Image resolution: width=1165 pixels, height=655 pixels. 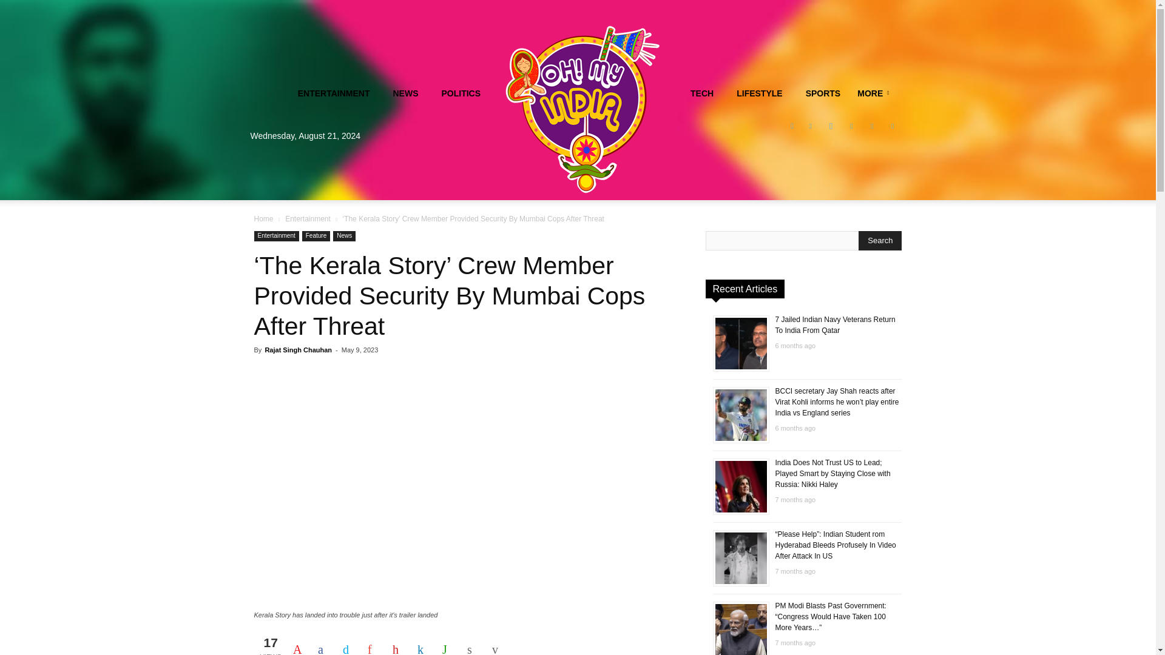 What do you see at coordinates (880, 240) in the screenshot?
I see `Search` at bounding box center [880, 240].